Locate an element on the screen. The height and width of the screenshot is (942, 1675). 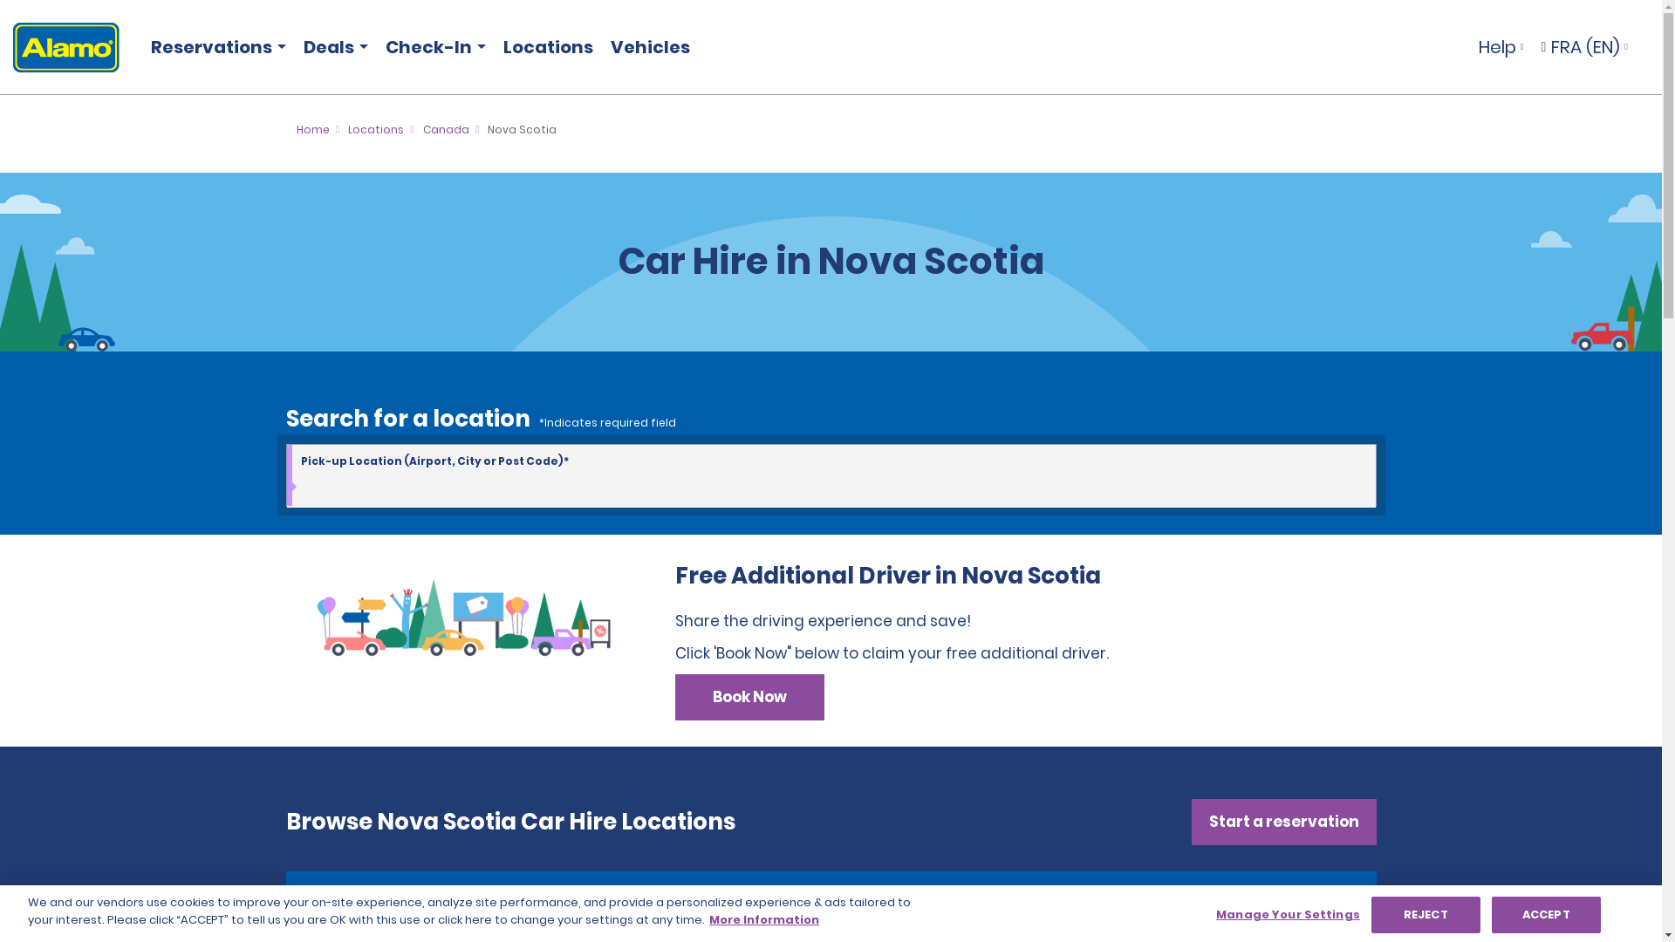
Home is located at coordinates (312, 129).